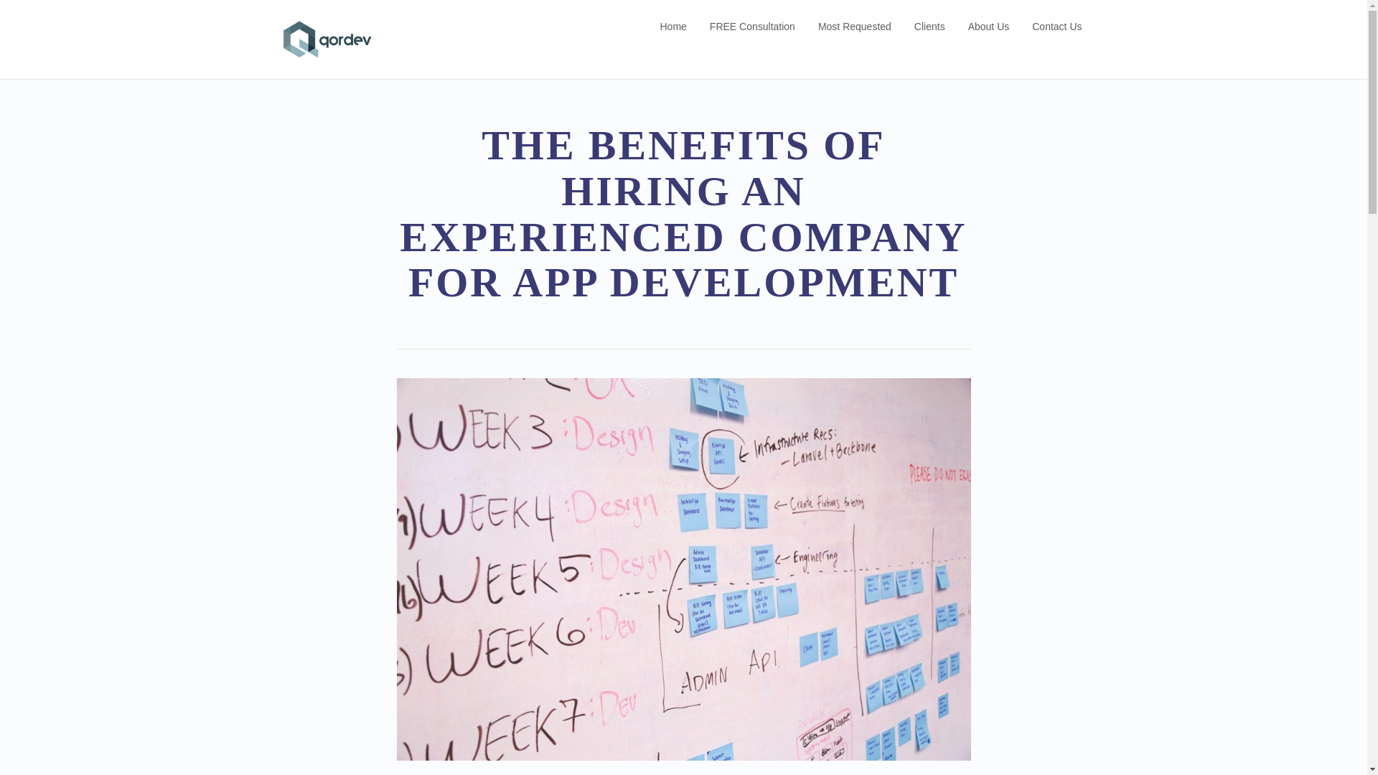 The width and height of the screenshot is (1378, 775). I want to click on Contact Us, so click(1056, 26).